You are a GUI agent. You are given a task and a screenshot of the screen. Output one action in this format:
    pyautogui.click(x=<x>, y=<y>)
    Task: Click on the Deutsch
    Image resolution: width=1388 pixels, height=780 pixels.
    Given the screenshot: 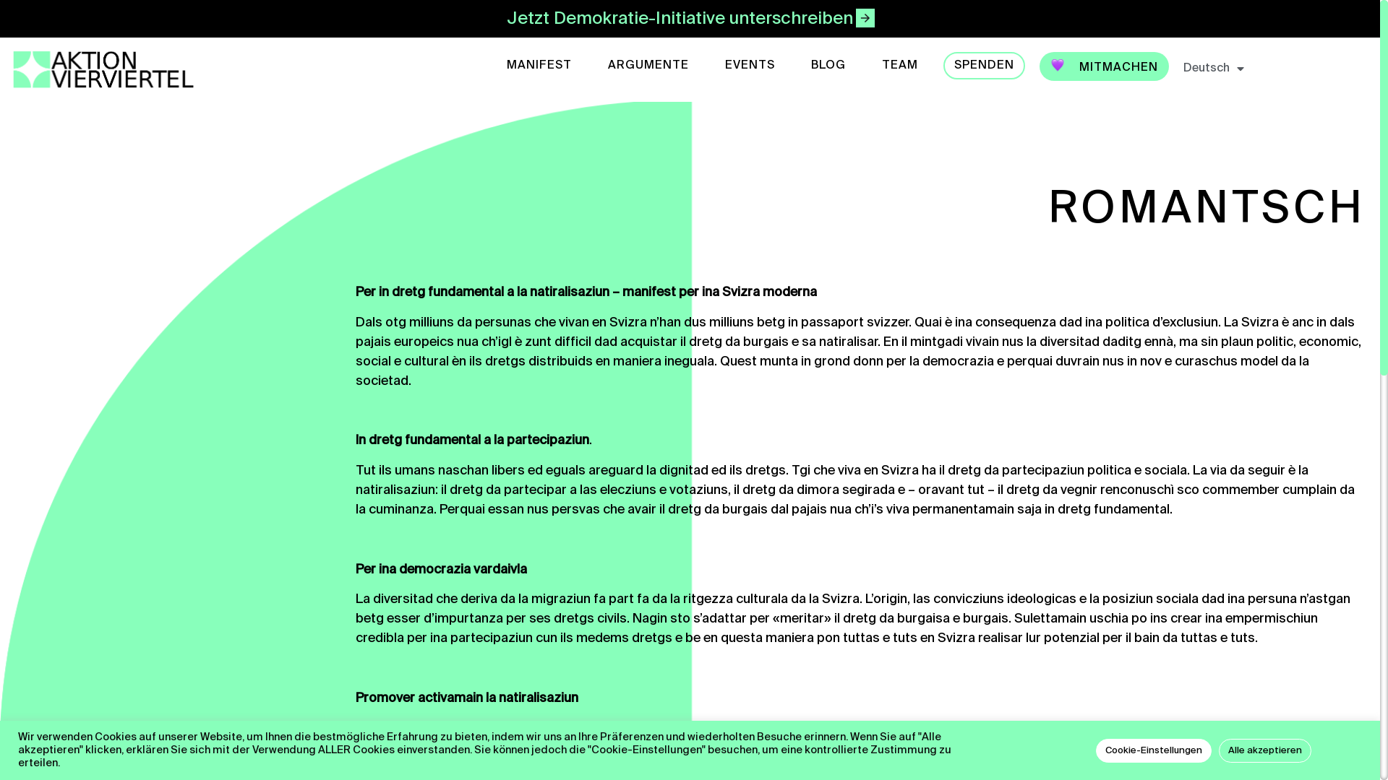 What is the action you would take?
    pyautogui.click(x=1214, y=69)
    